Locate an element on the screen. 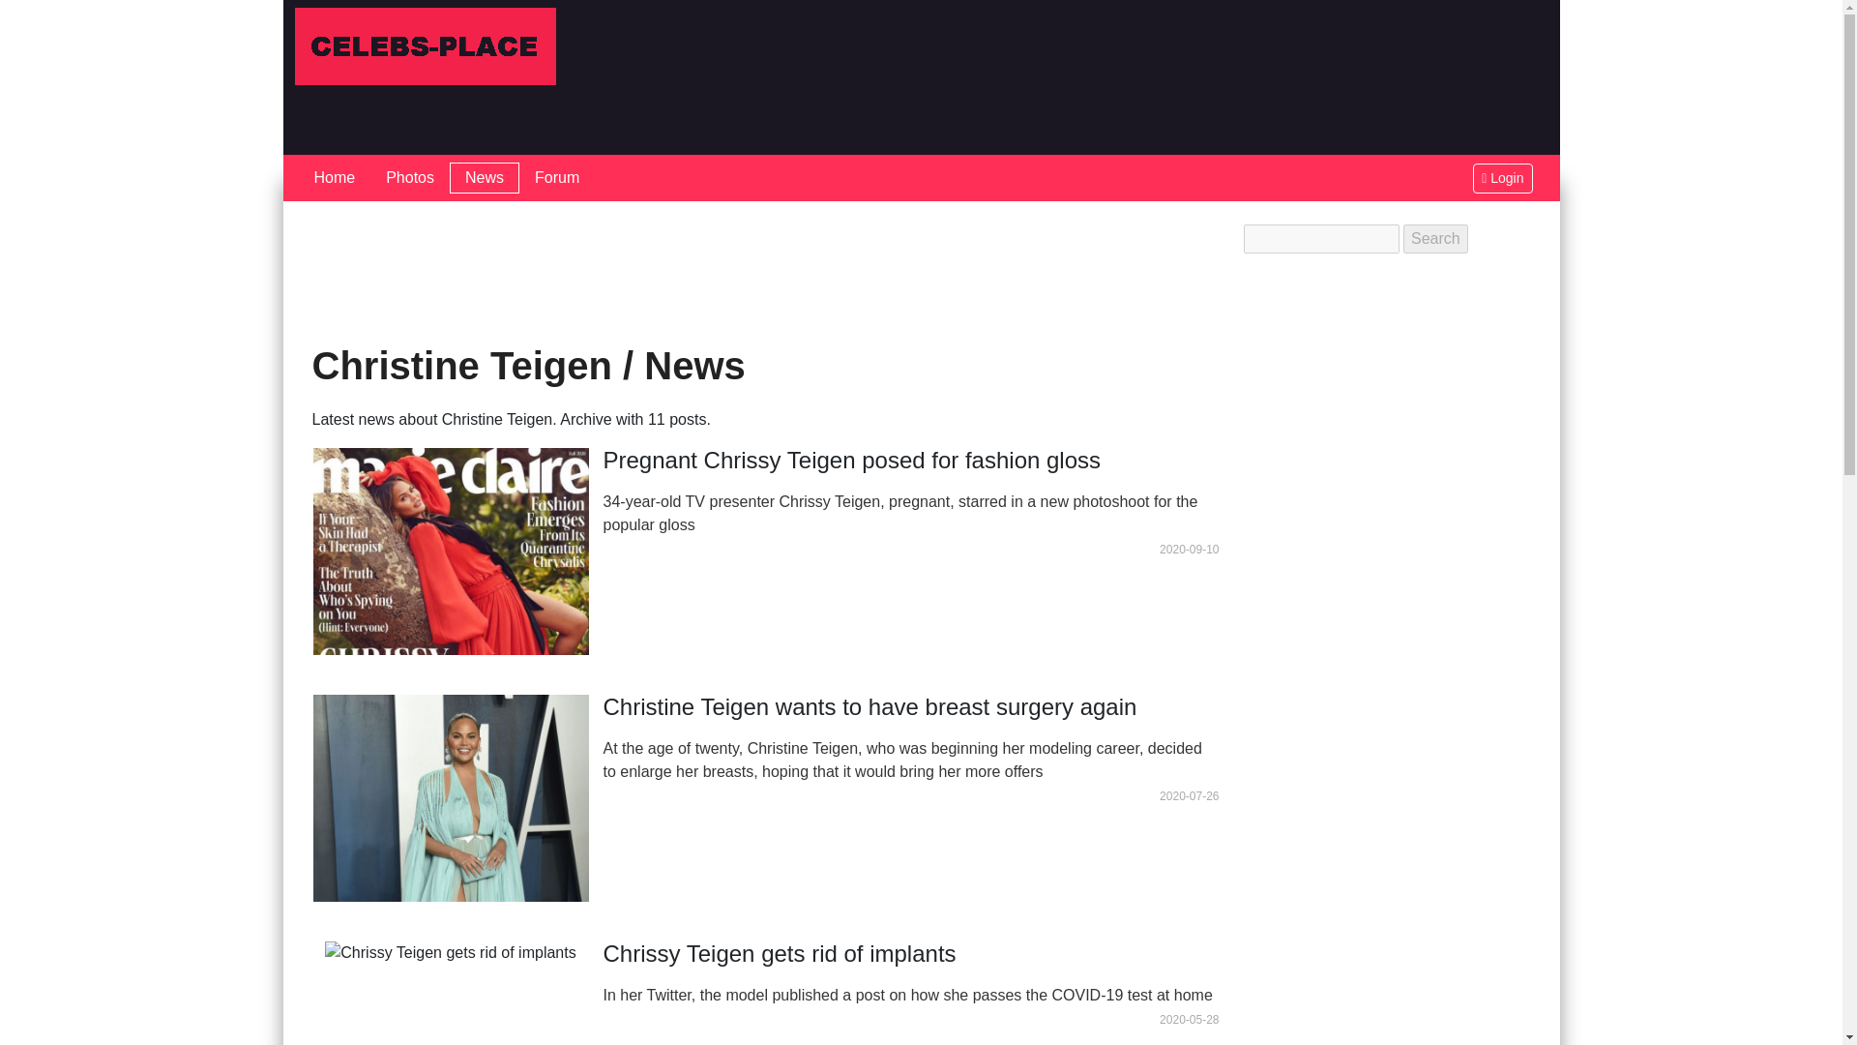 The image size is (1857, 1045). Home is located at coordinates (333, 178).